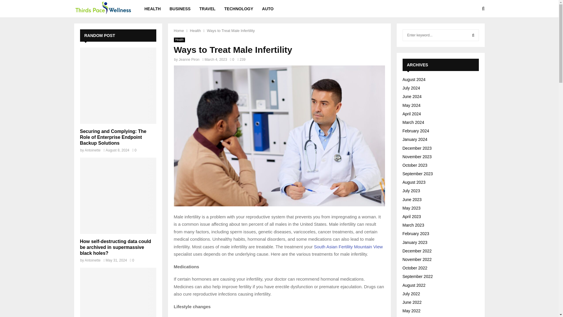 The image size is (563, 317). What do you see at coordinates (132, 260) in the screenshot?
I see `0` at bounding box center [132, 260].